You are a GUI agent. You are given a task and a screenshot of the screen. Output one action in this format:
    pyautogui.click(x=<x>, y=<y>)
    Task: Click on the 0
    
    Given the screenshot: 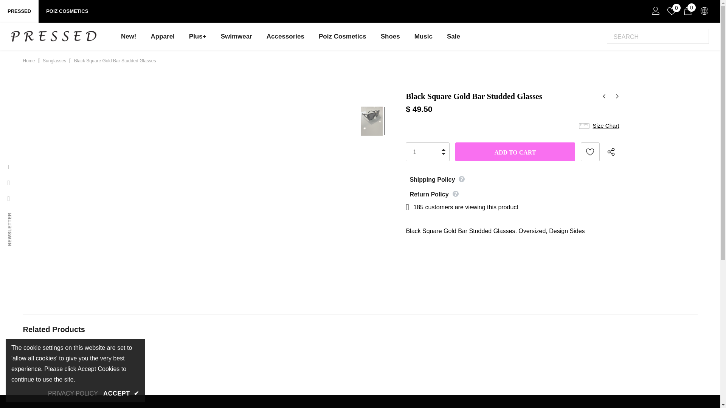 What is the action you would take?
    pyautogui.click(x=672, y=11)
    